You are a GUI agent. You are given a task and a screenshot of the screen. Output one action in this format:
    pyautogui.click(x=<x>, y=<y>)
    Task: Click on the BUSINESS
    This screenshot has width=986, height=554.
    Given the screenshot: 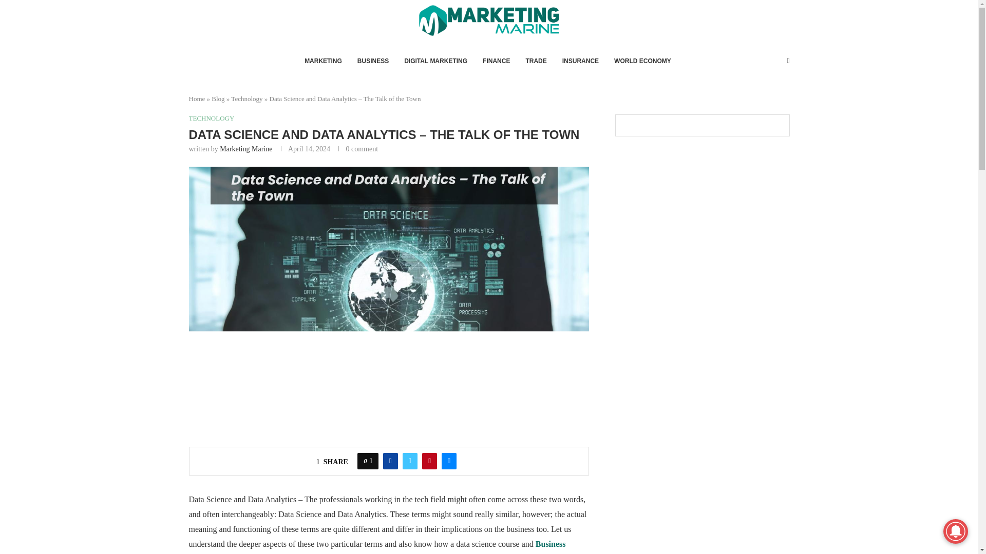 What is the action you would take?
    pyautogui.click(x=373, y=61)
    